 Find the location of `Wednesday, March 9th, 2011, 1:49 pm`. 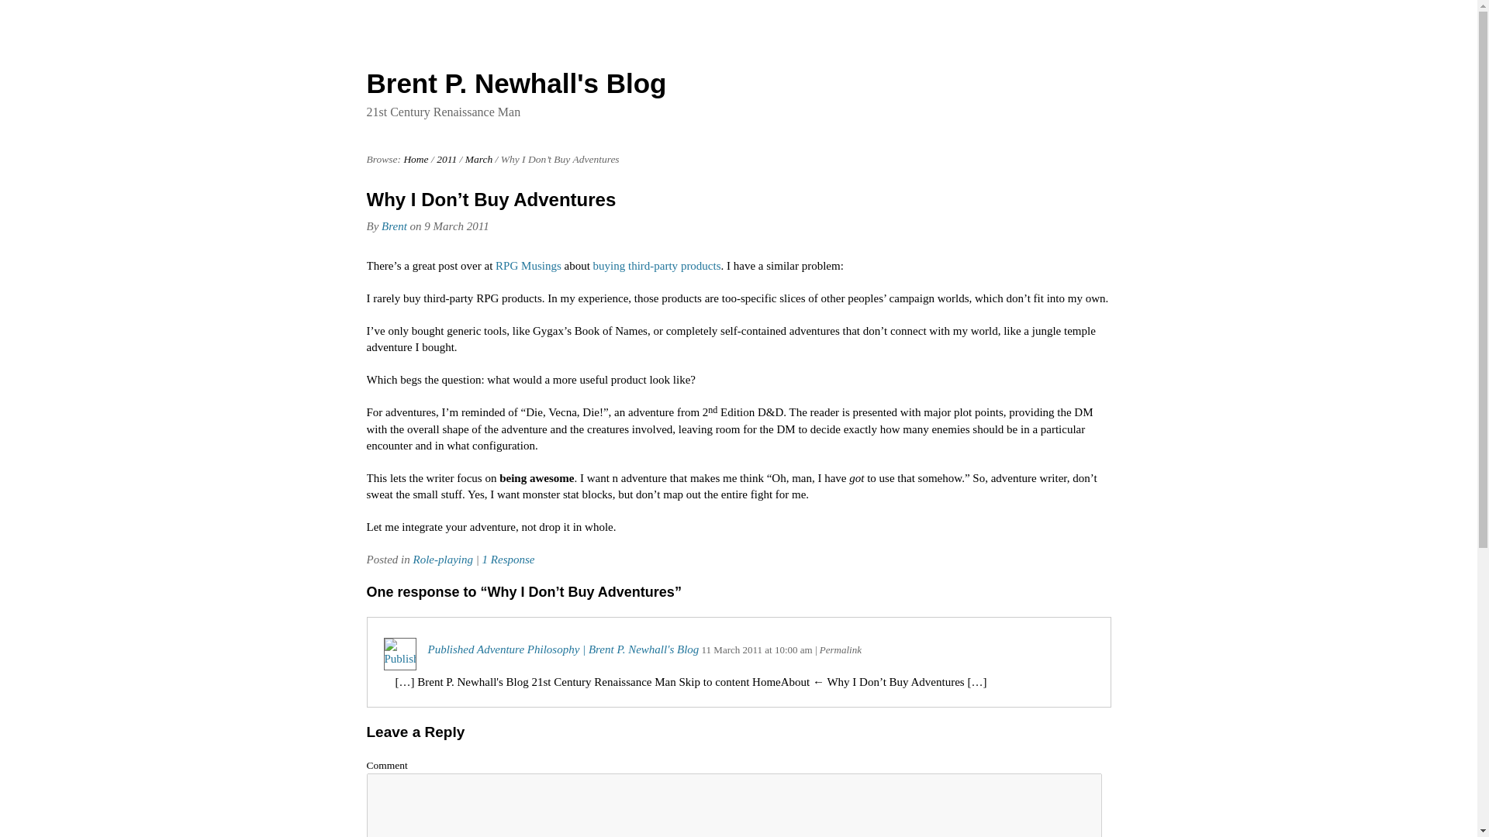

Wednesday, March 9th, 2011, 1:49 pm is located at coordinates (456, 226).